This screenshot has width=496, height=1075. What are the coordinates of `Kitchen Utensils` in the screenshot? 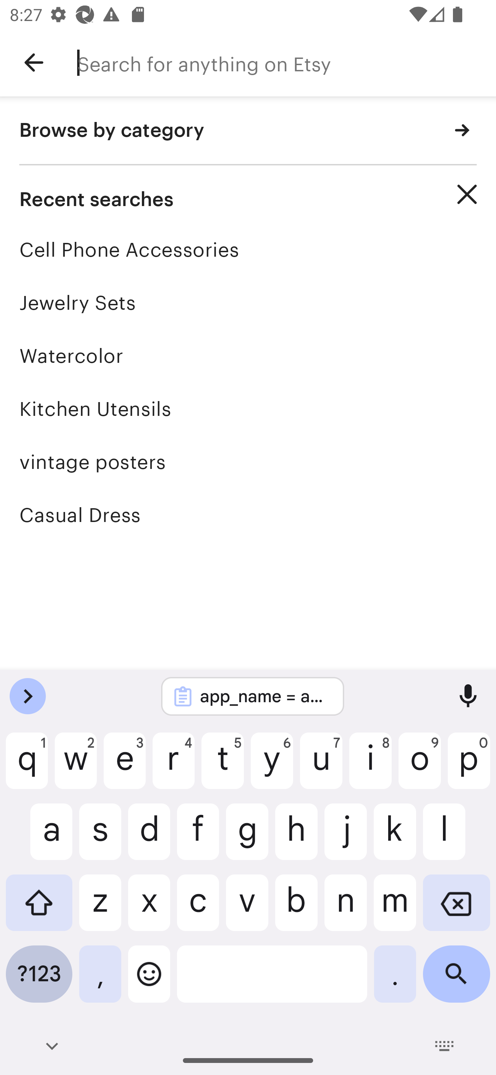 It's located at (248, 409).